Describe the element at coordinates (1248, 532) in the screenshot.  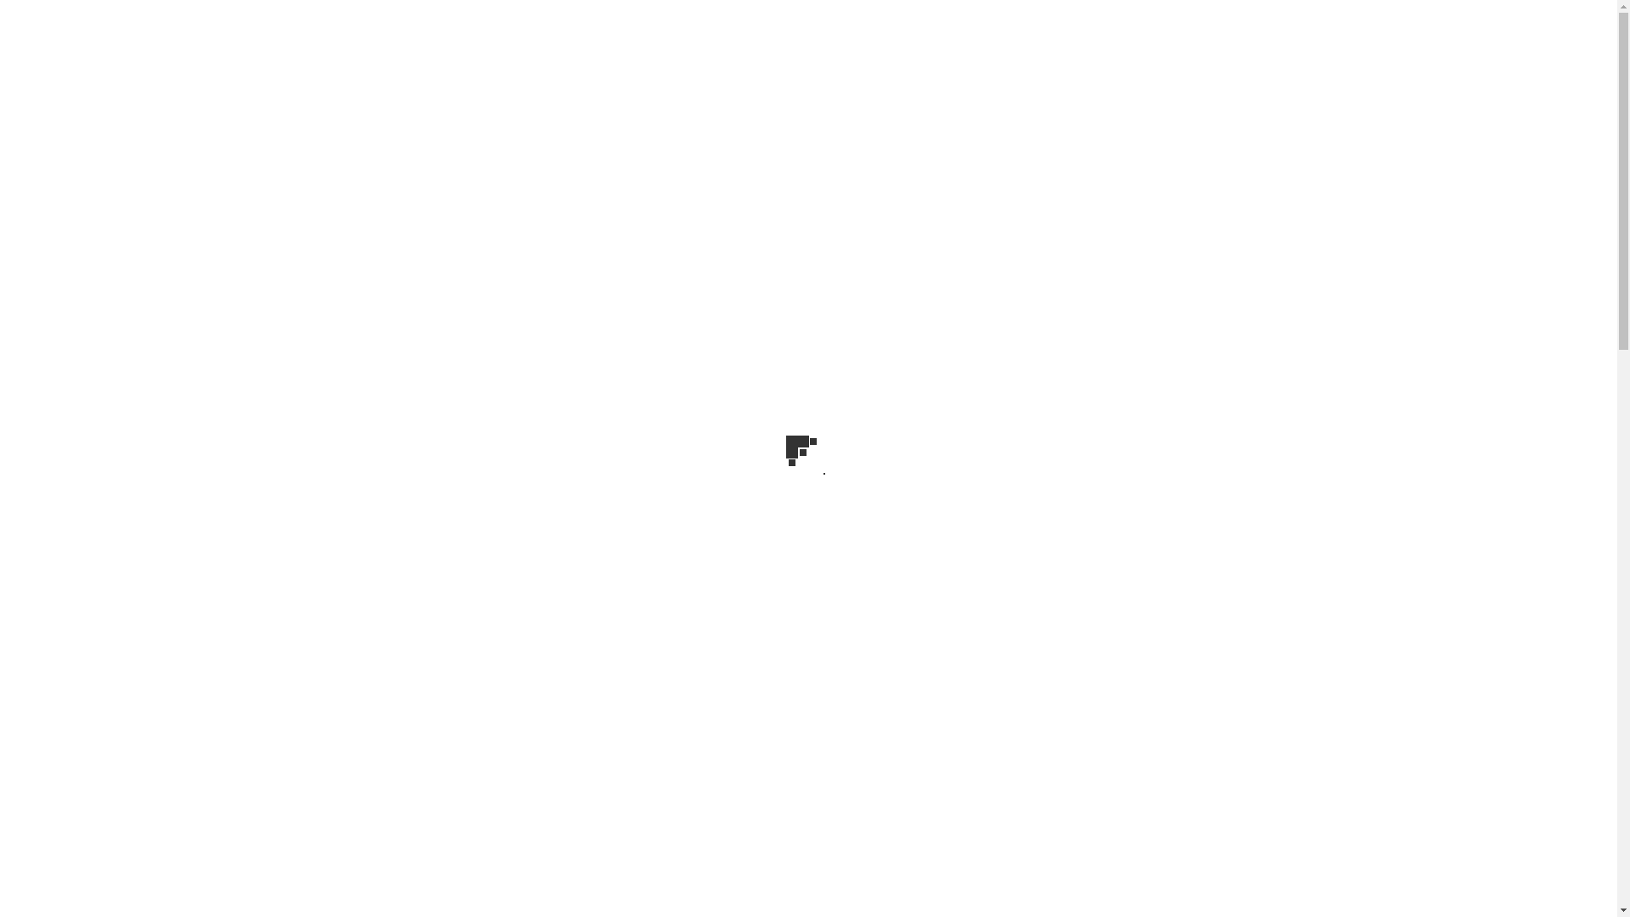
I see `st` at that location.